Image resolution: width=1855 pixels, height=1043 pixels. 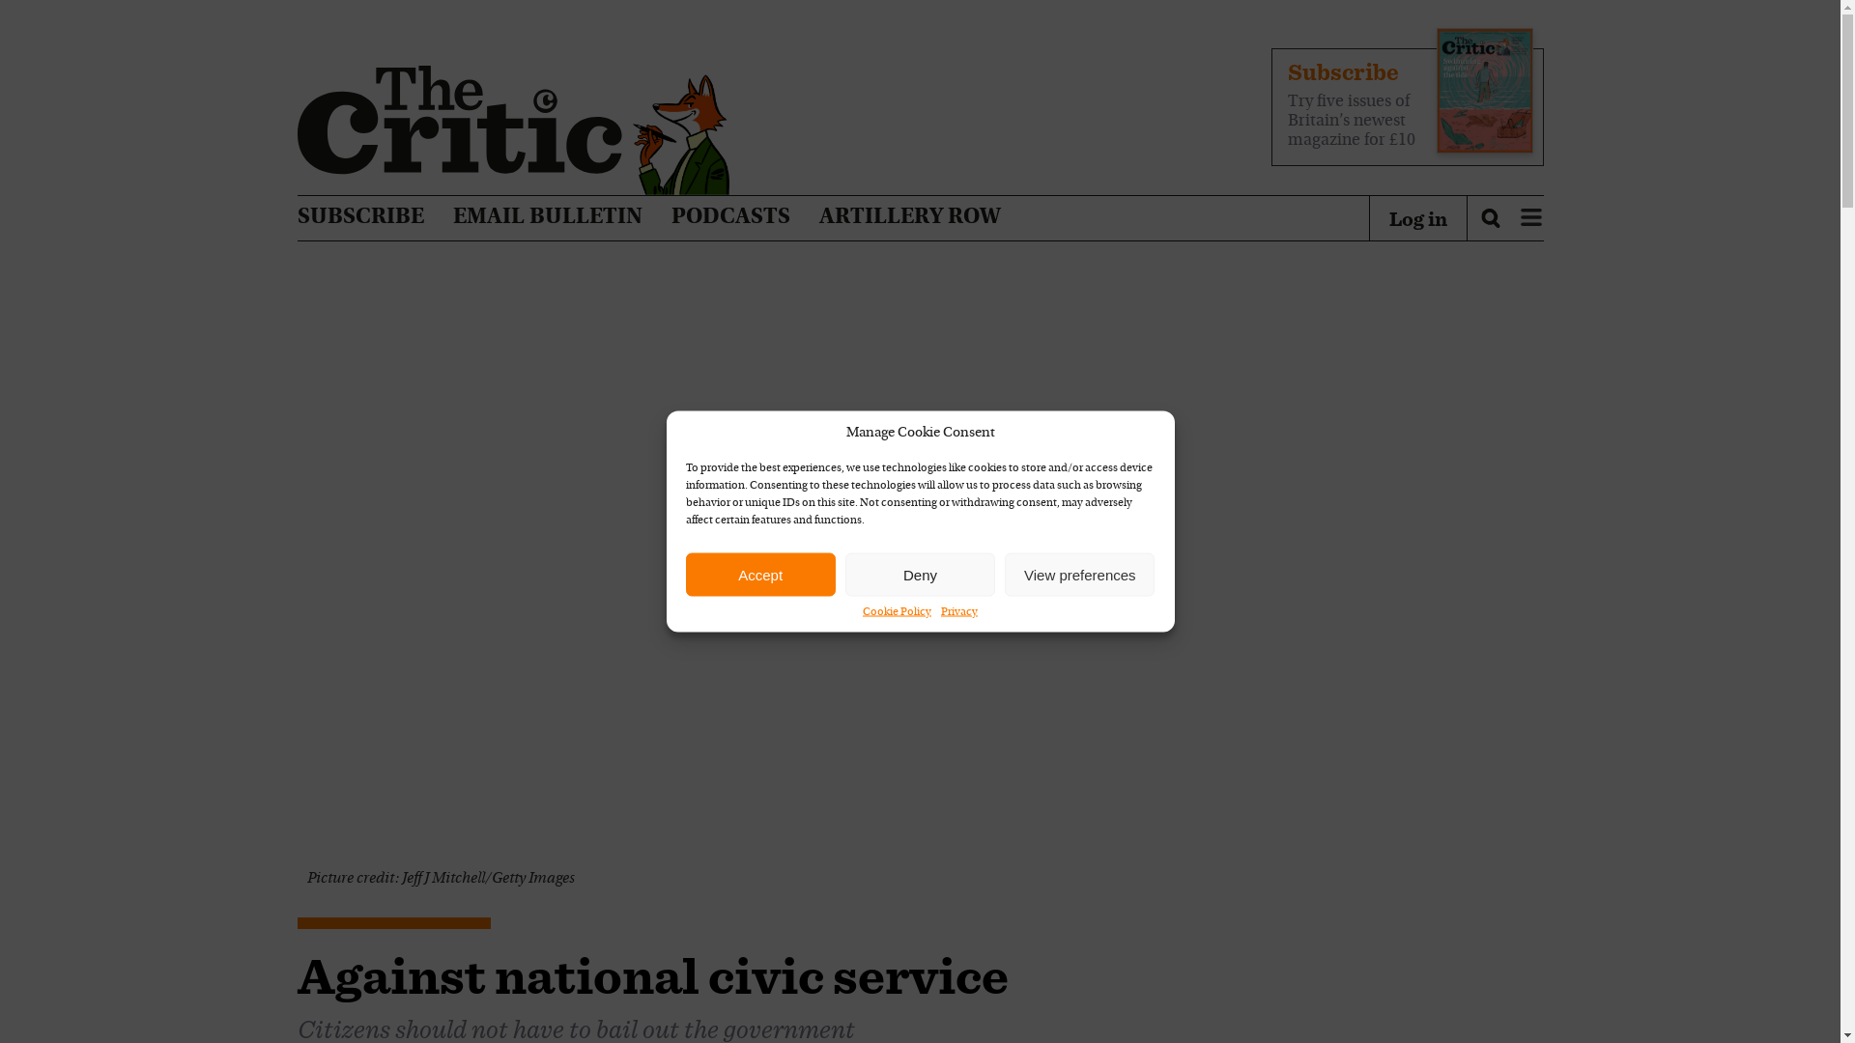 What do you see at coordinates (360, 217) in the screenshot?
I see `SUBSCRIBE` at bounding box center [360, 217].